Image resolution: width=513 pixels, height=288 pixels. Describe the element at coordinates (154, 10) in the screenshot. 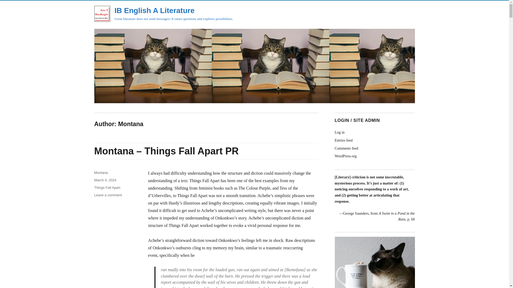

I see `IB English A Literature` at that location.